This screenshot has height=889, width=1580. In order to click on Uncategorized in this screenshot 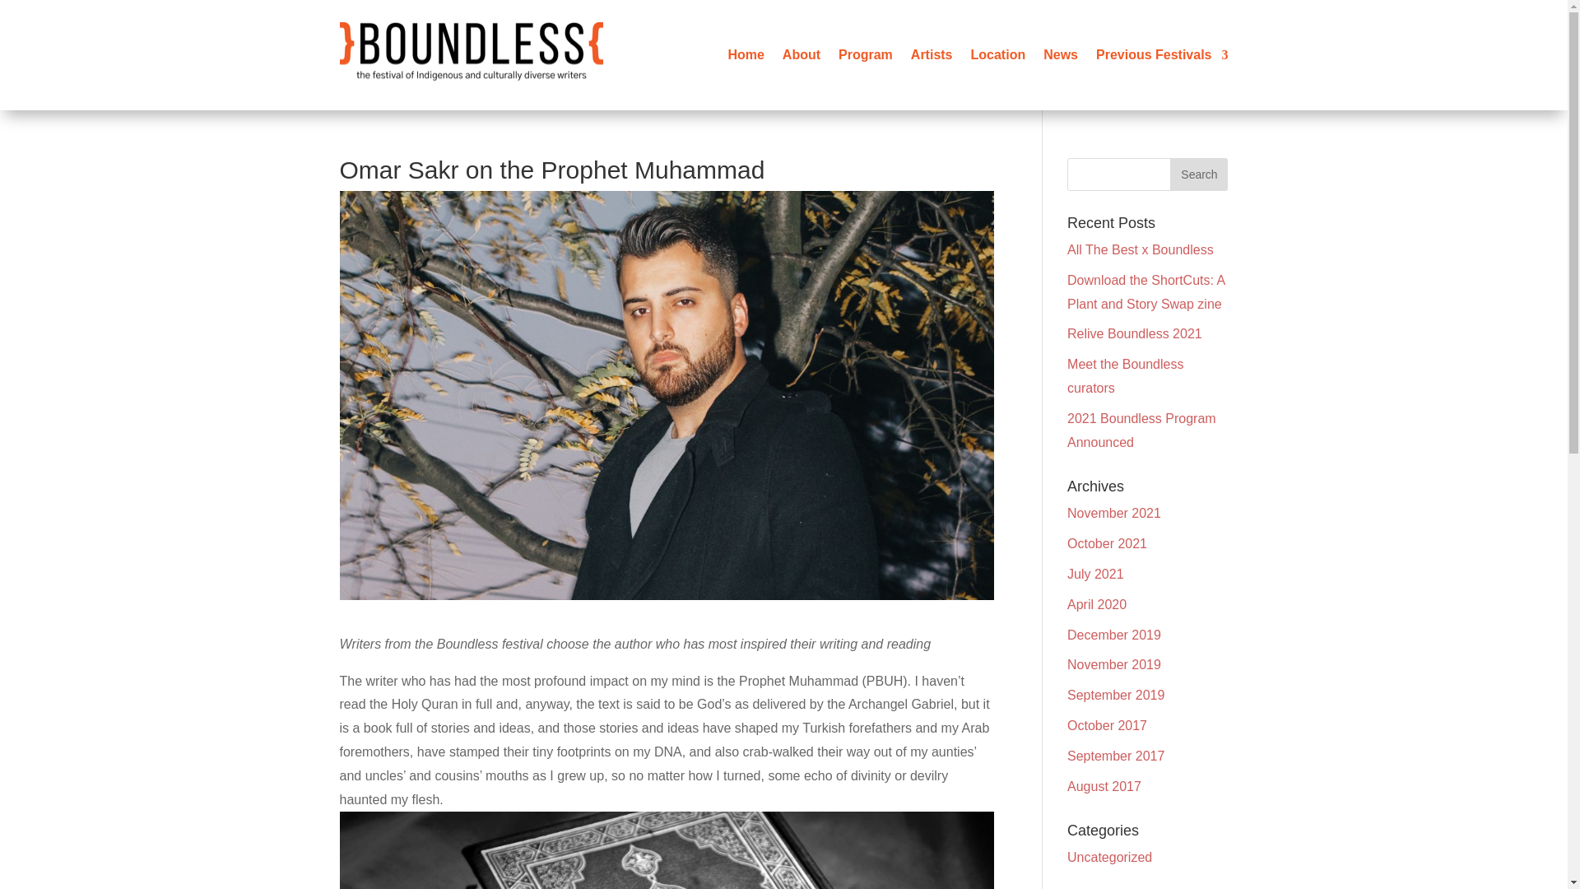, I will do `click(1109, 856)`.